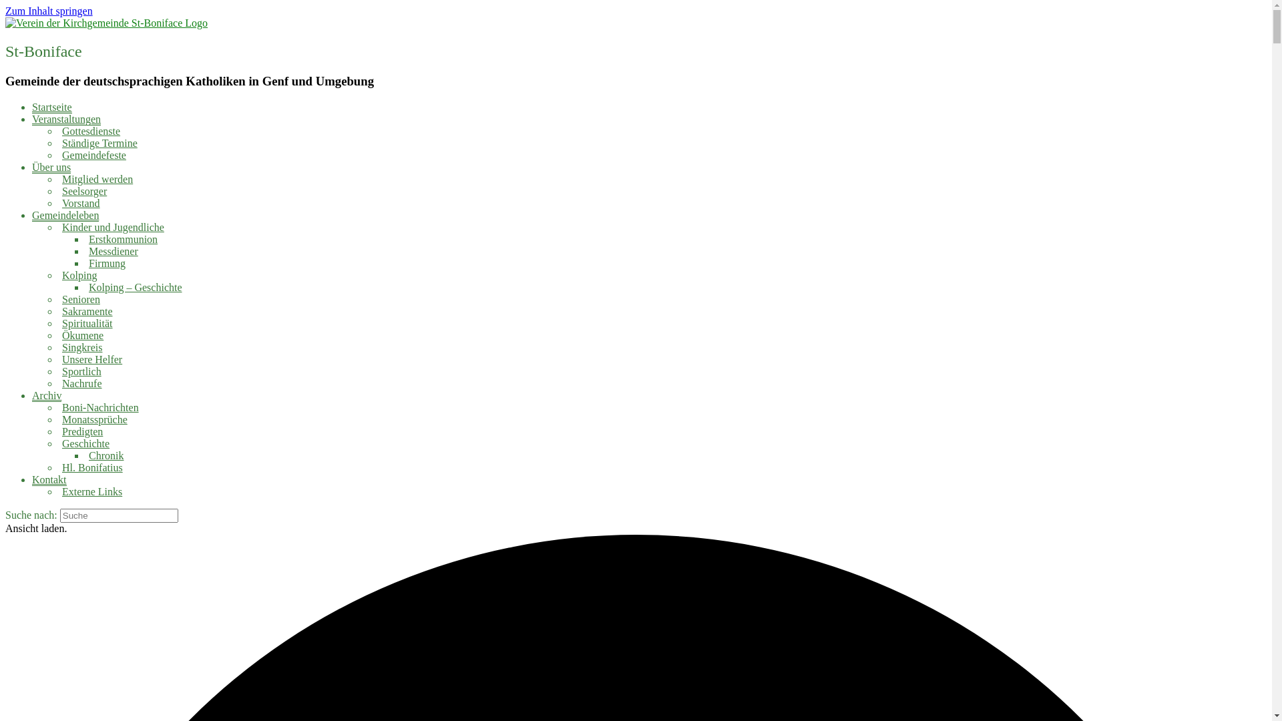  I want to click on Kinder und Jugendliche, so click(111, 227).